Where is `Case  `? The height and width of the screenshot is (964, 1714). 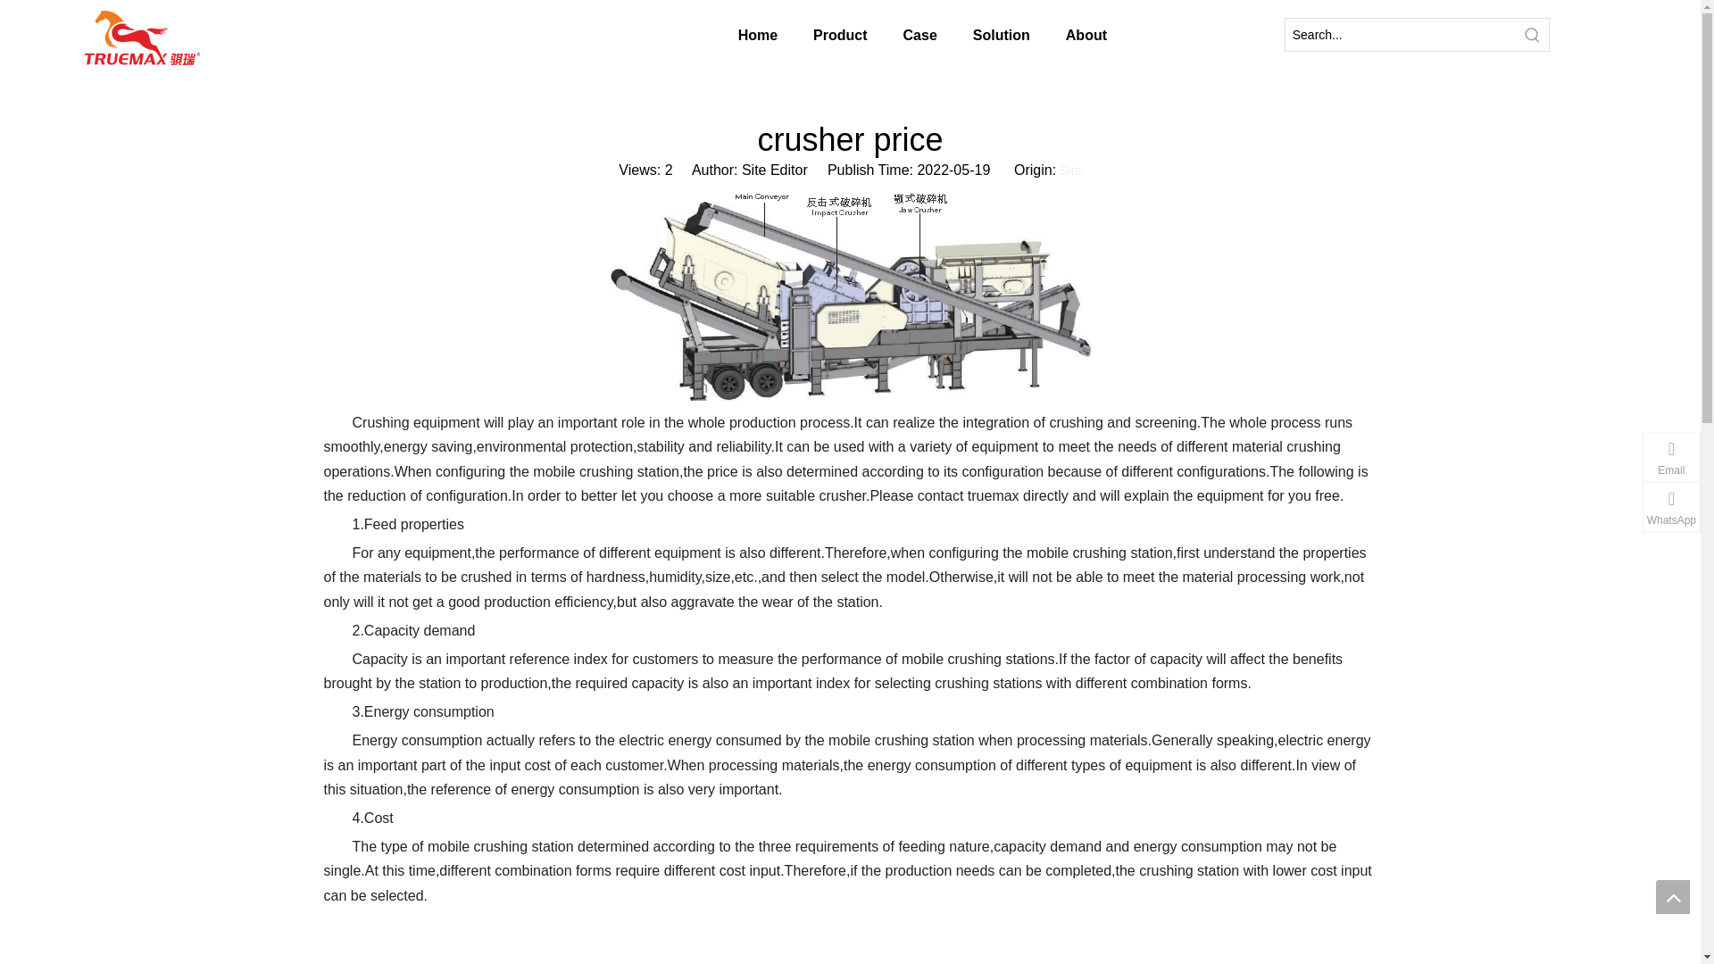 Case   is located at coordinates (857, 36).